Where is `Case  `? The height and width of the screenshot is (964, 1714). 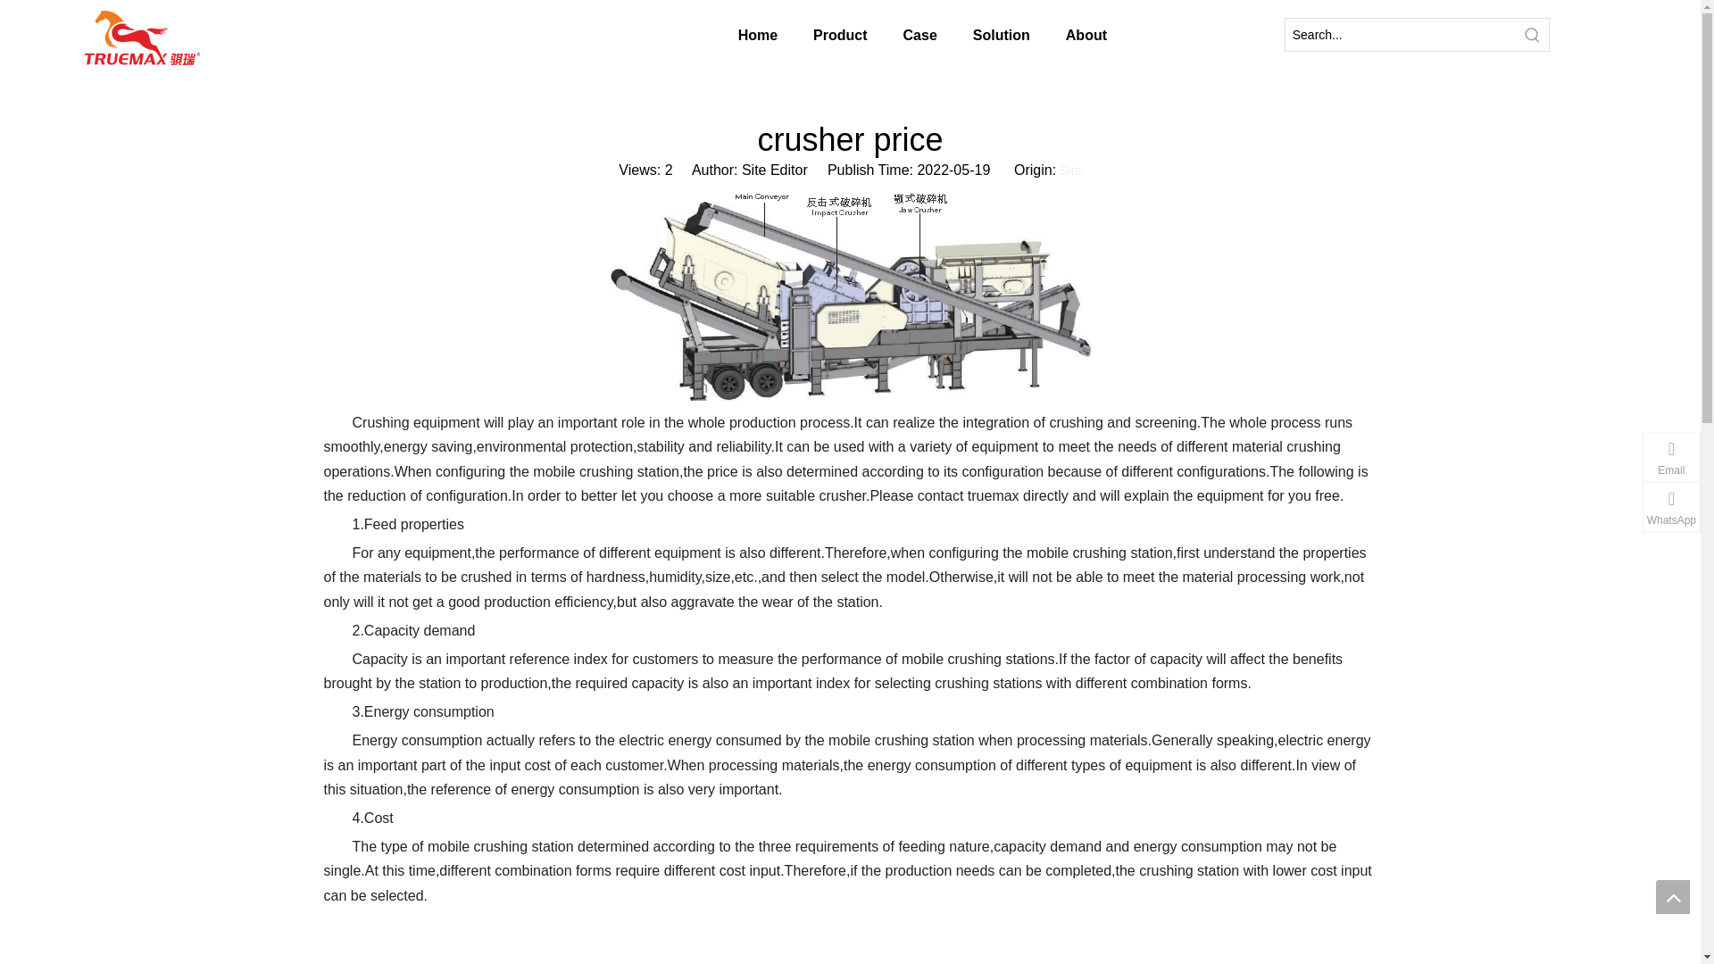 Case   is located at coordinates (857, 36).